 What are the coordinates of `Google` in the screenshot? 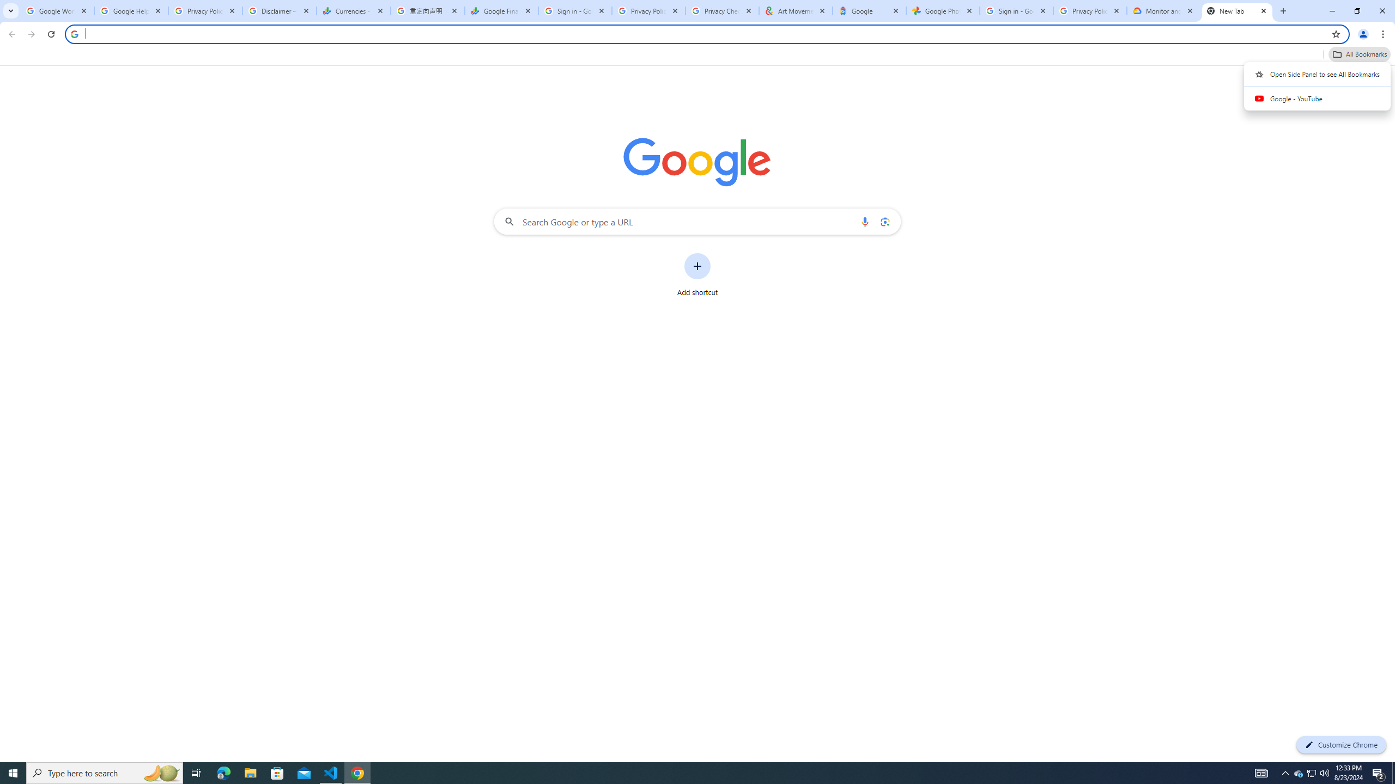 It's located at (869, 11).